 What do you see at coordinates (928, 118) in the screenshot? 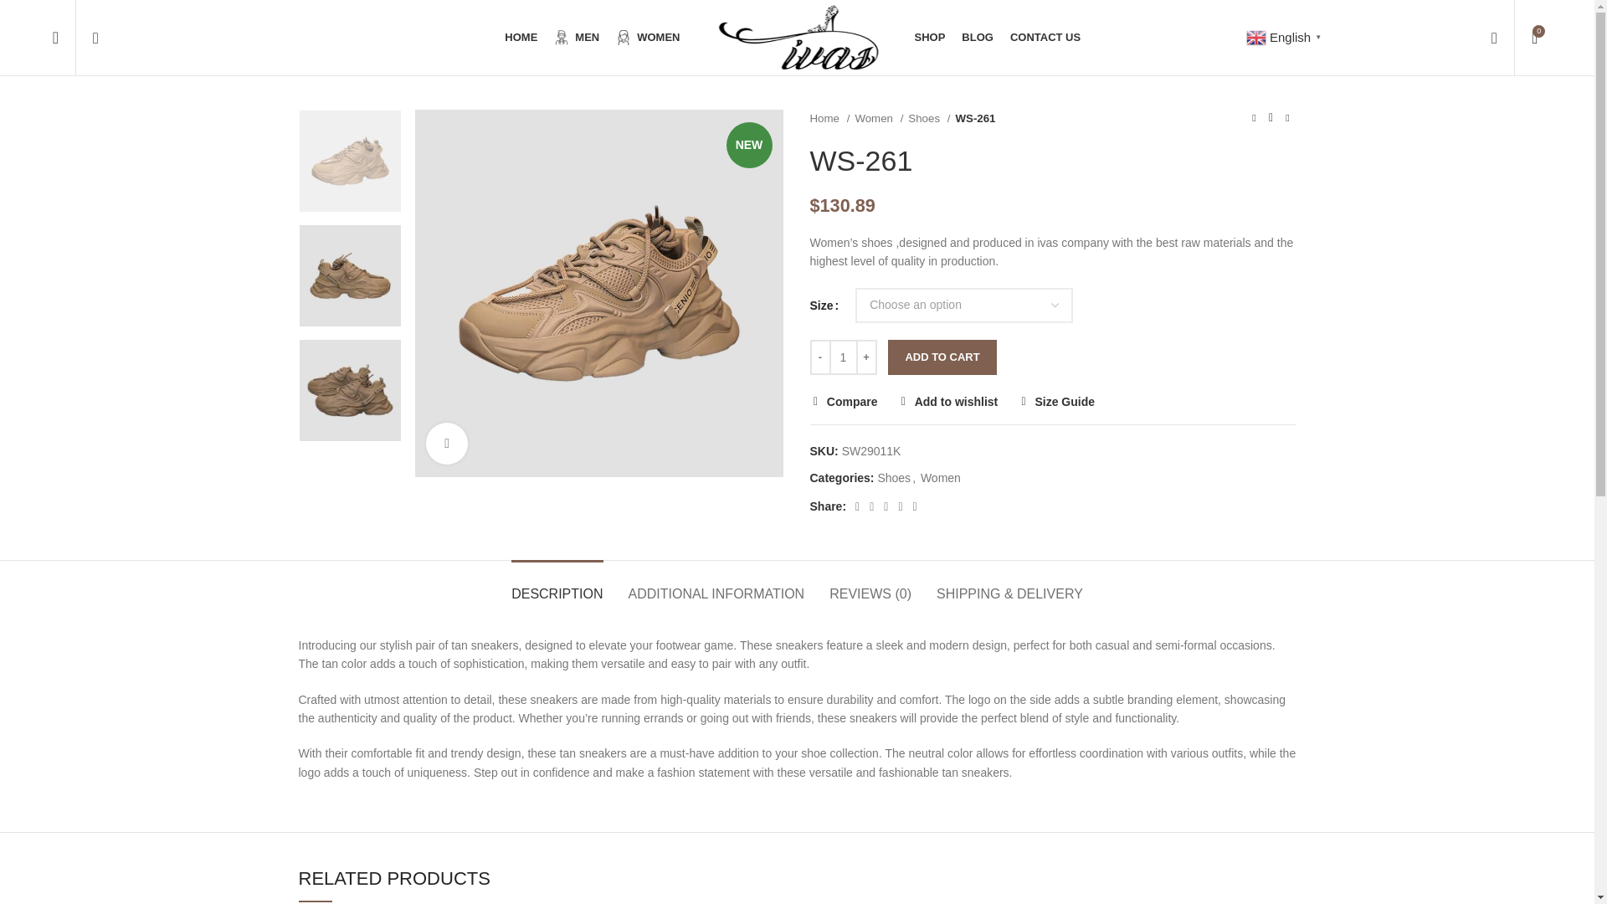
I see `Shoes` at bounding box center [928, 118].